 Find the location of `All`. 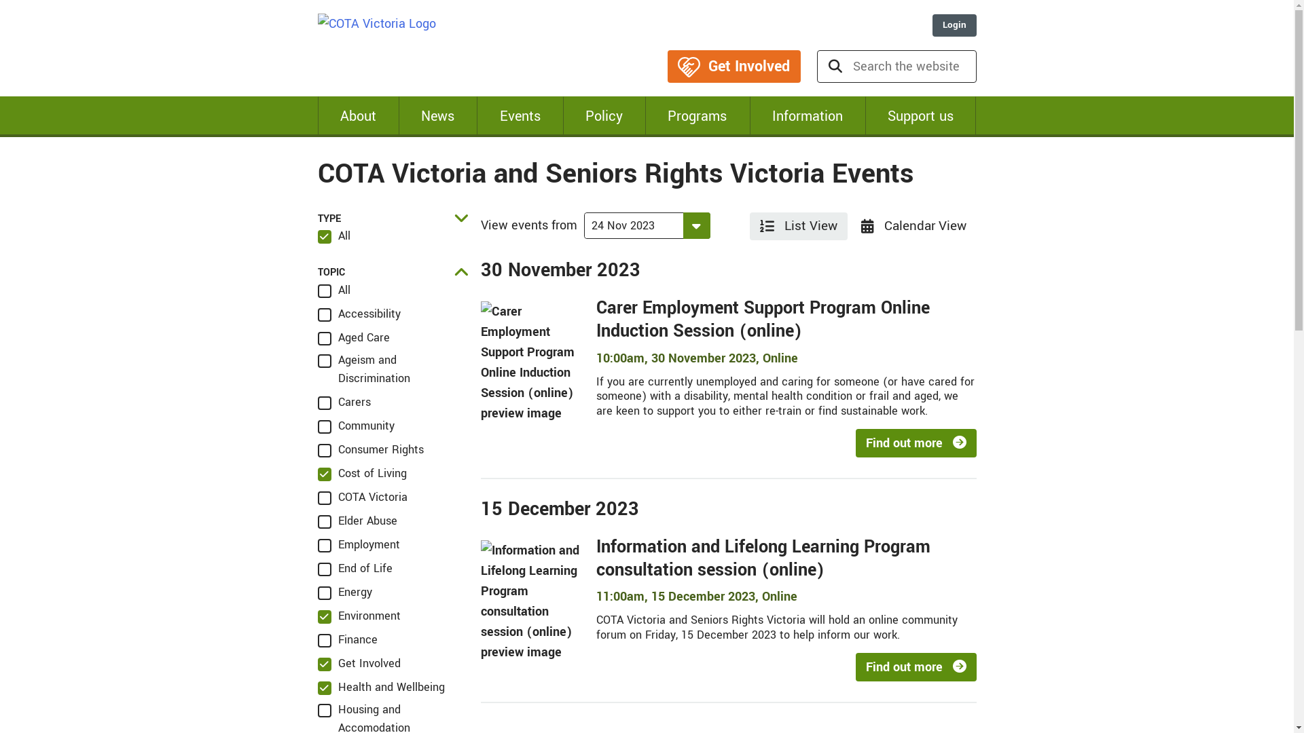

All is located at coordinates (334, 290).